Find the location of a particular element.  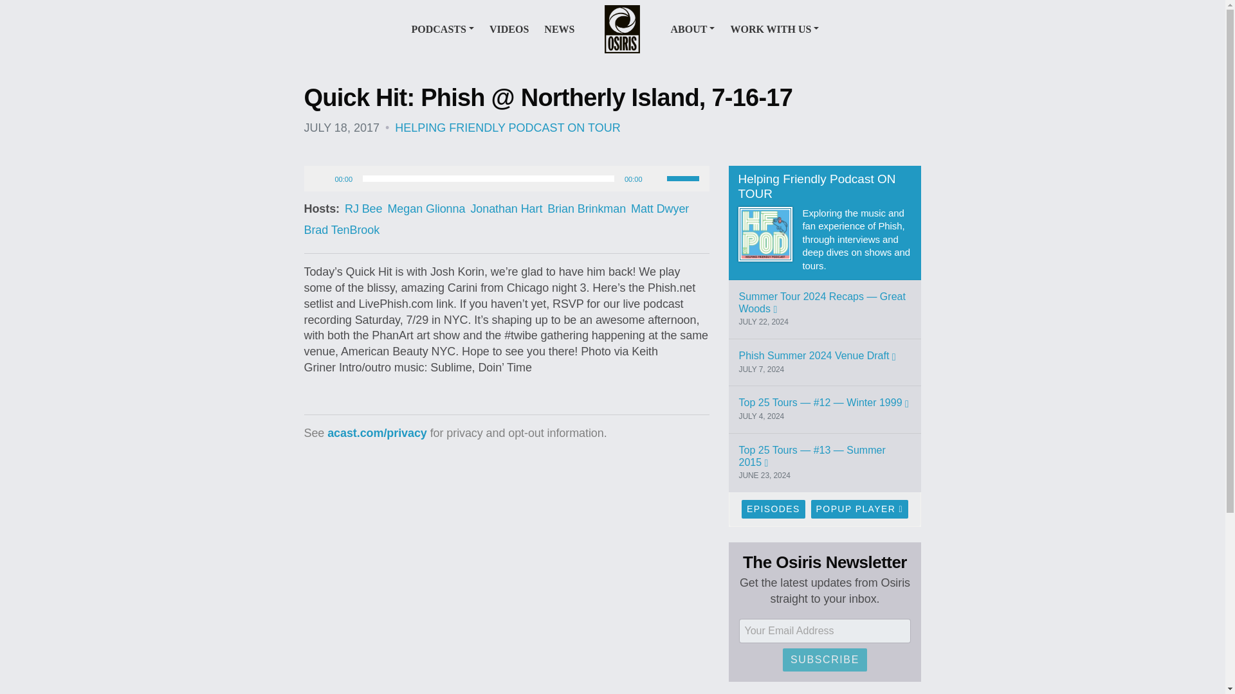

Subscribe is located at coordinates (825, 659).